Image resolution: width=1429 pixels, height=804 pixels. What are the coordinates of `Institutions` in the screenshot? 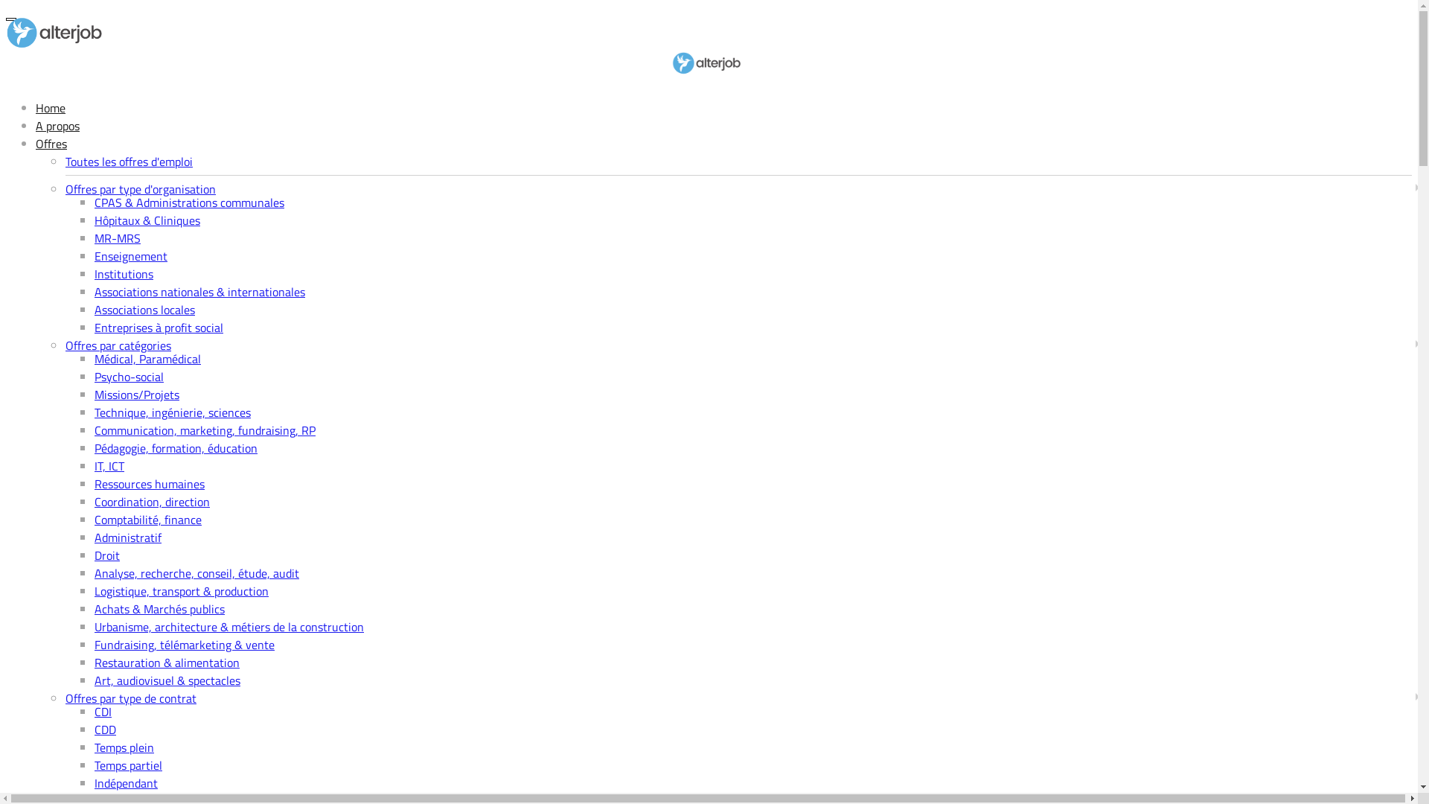 It's located at (124, 274).